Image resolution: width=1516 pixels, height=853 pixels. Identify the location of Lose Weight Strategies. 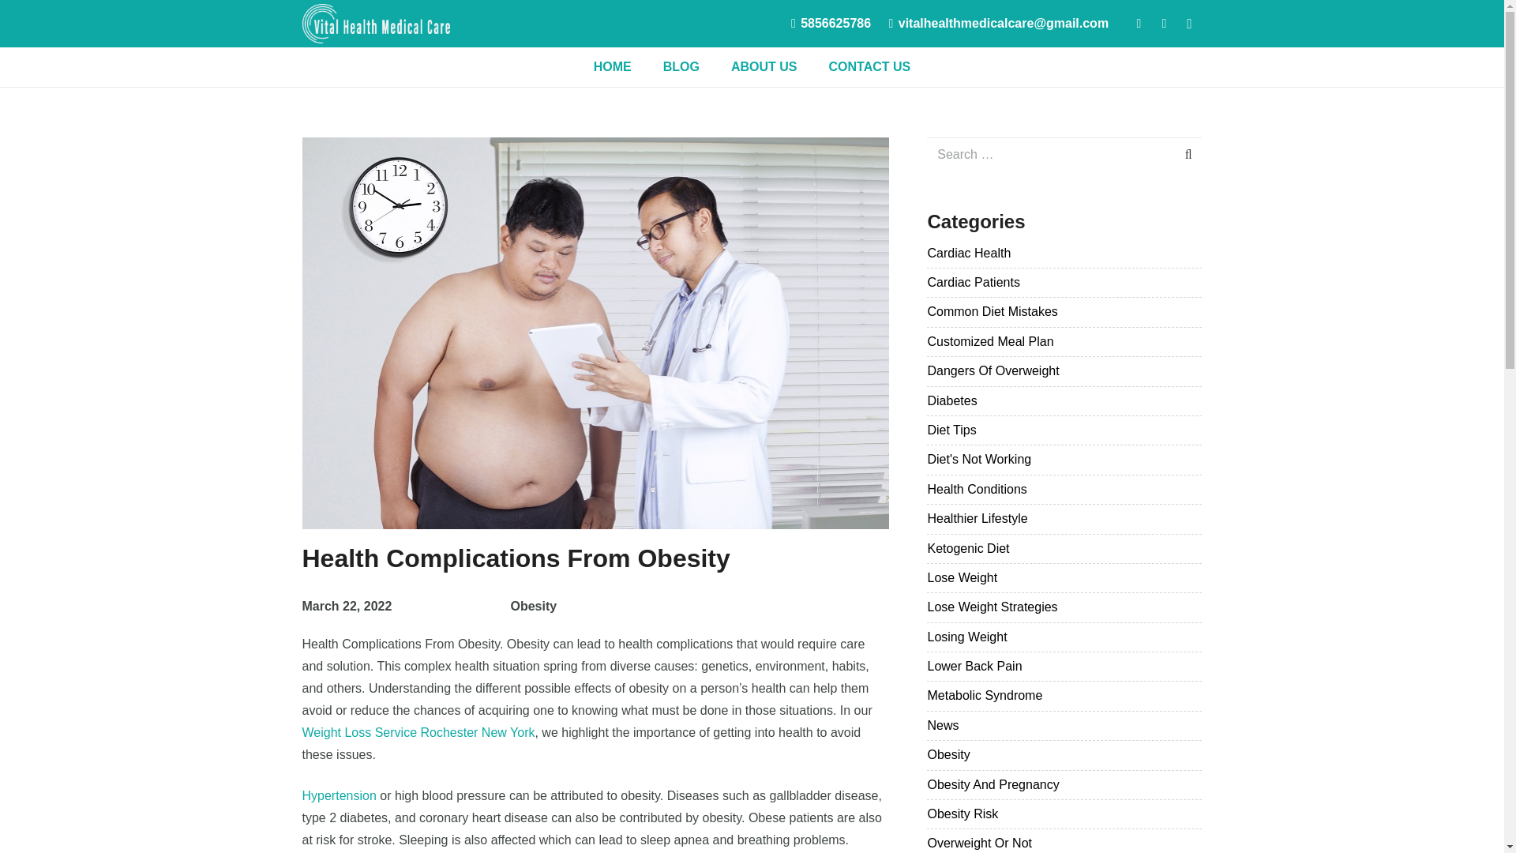
(992, 607).